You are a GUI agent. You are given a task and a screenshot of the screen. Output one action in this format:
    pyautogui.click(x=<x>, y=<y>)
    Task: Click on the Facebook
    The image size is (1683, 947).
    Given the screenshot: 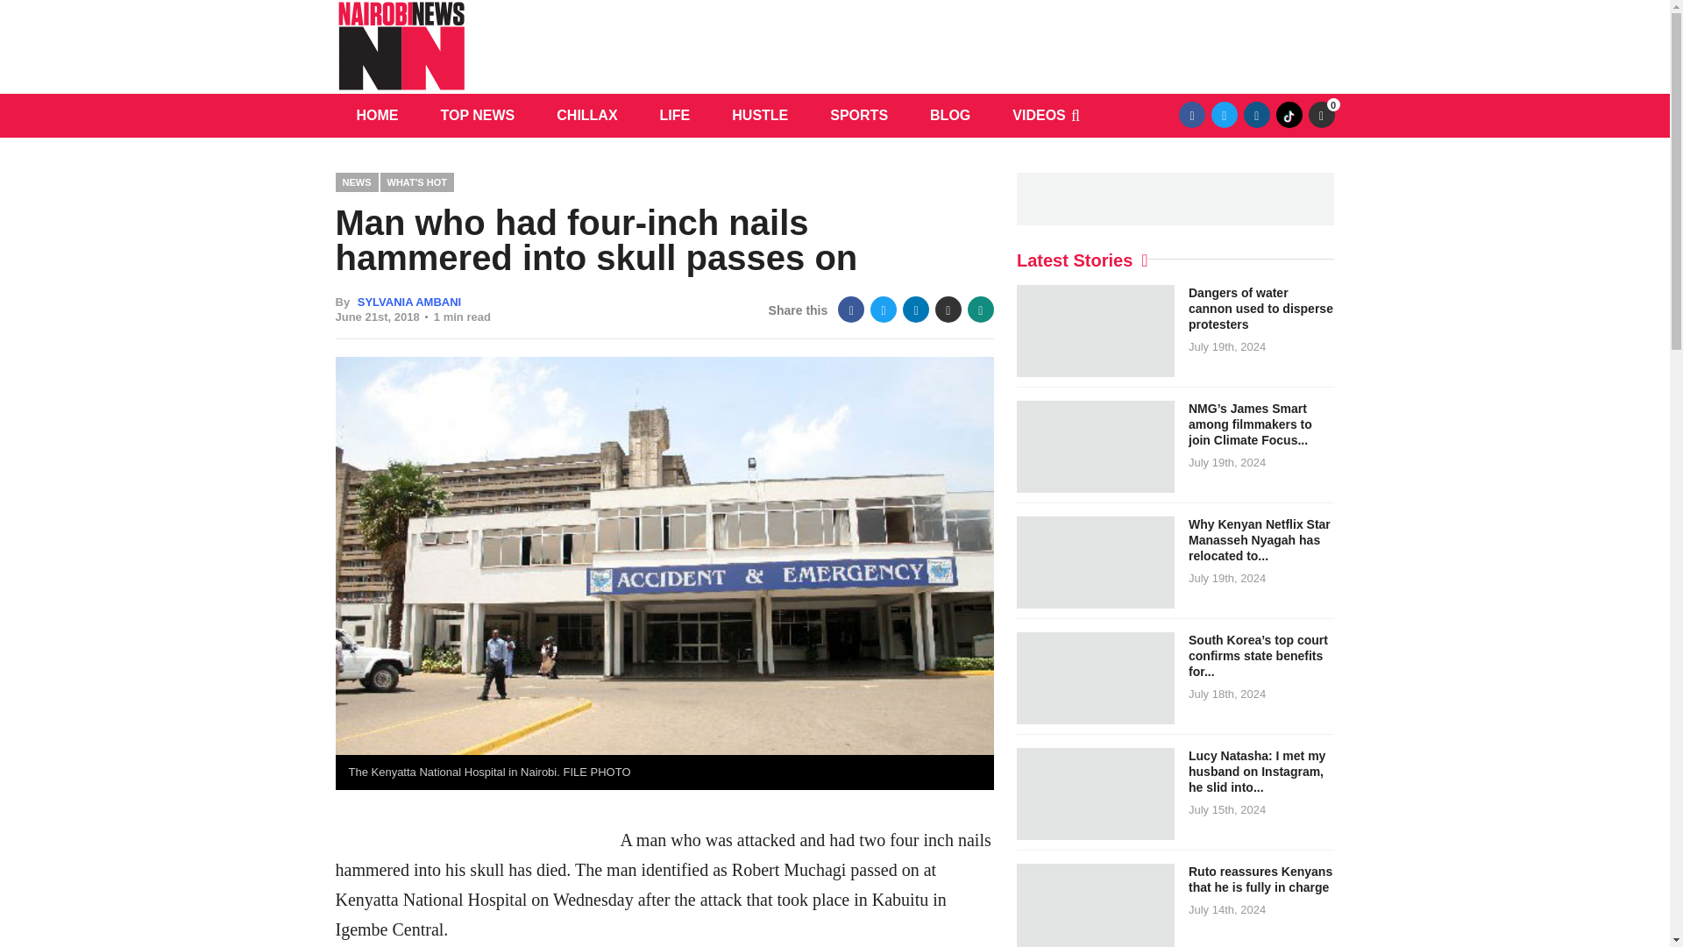 What is the action you would take?
    pyautogui.click(x=851, y=310)
    